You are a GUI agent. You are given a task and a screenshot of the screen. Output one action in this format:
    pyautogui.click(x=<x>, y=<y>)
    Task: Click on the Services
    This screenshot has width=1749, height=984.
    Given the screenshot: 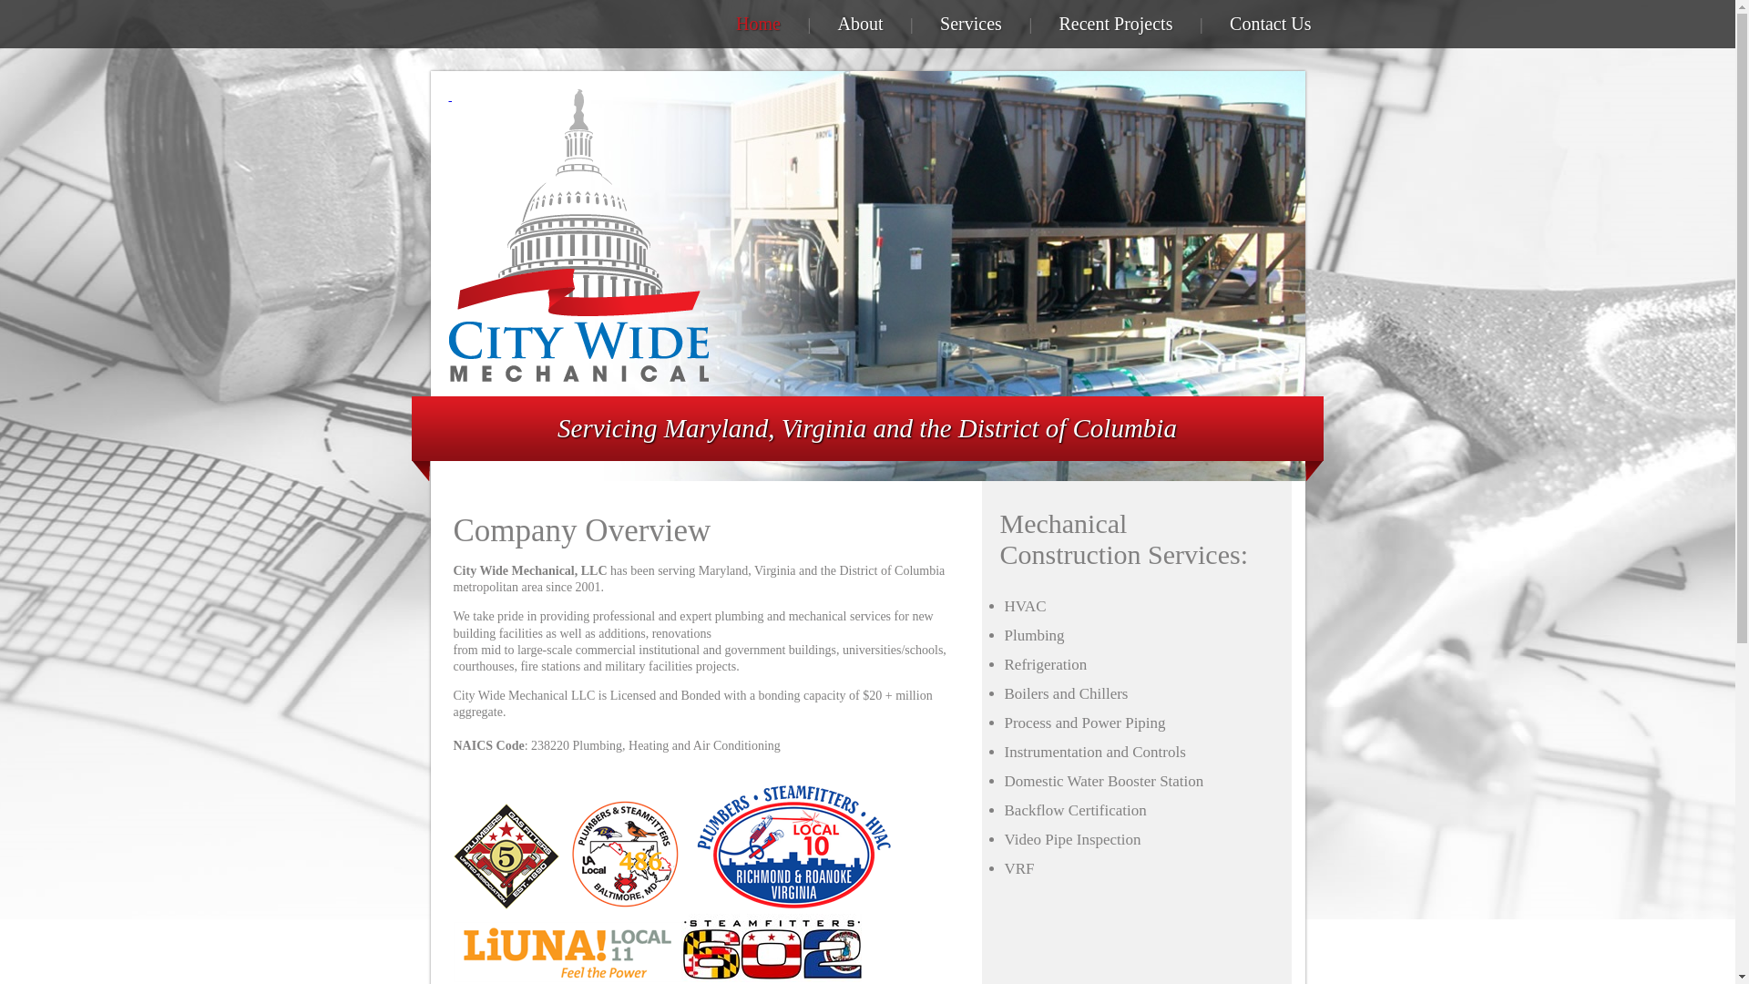 What is the action you would take?
    pyautogui.click(x=971, y=24)
    